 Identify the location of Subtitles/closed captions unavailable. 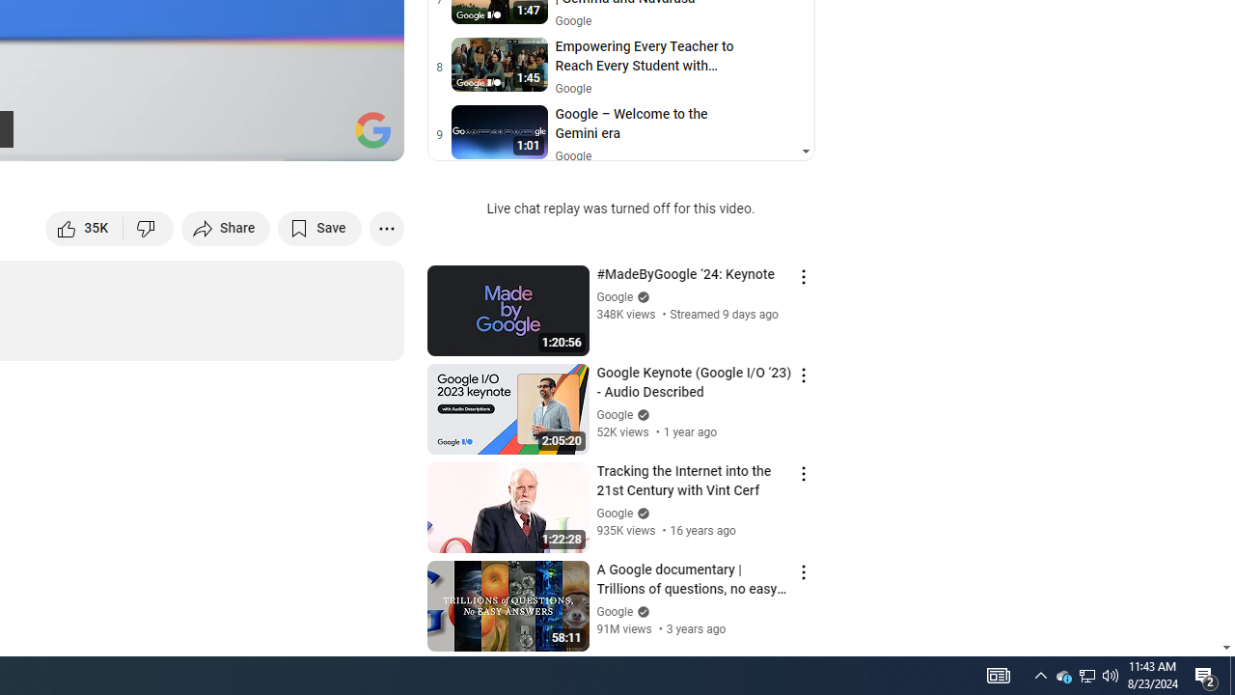
(183, 137).